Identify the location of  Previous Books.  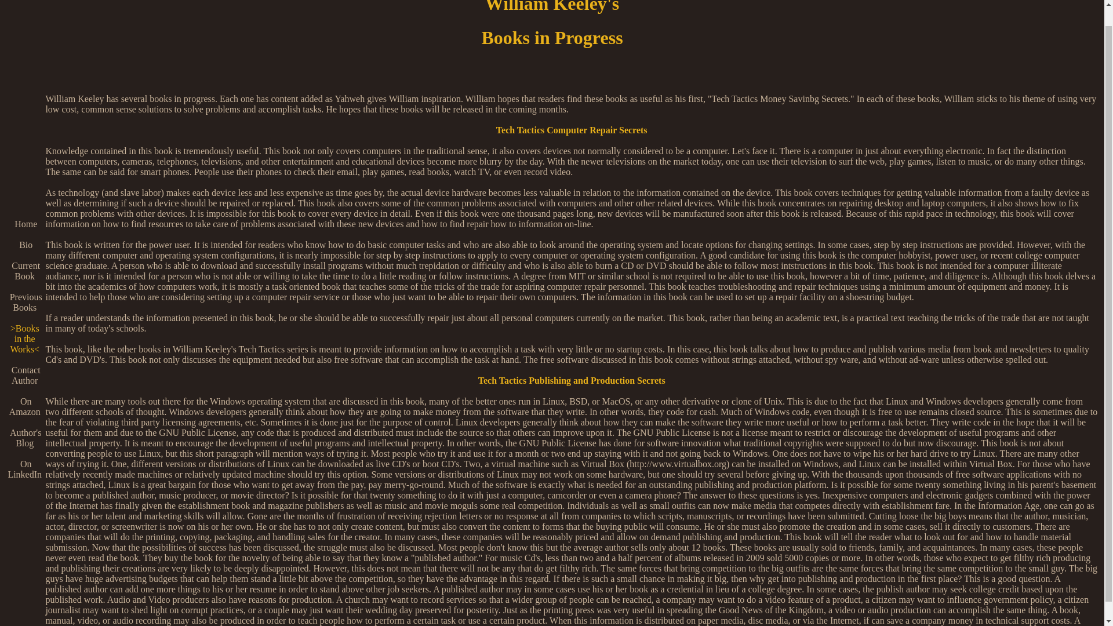
(24, 302).